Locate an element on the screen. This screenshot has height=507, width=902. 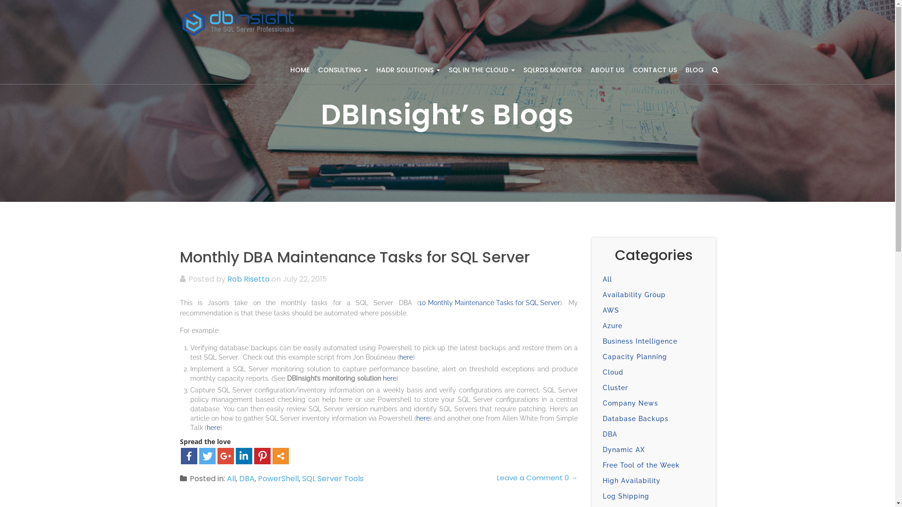
here is located at coordinates (213, 428).